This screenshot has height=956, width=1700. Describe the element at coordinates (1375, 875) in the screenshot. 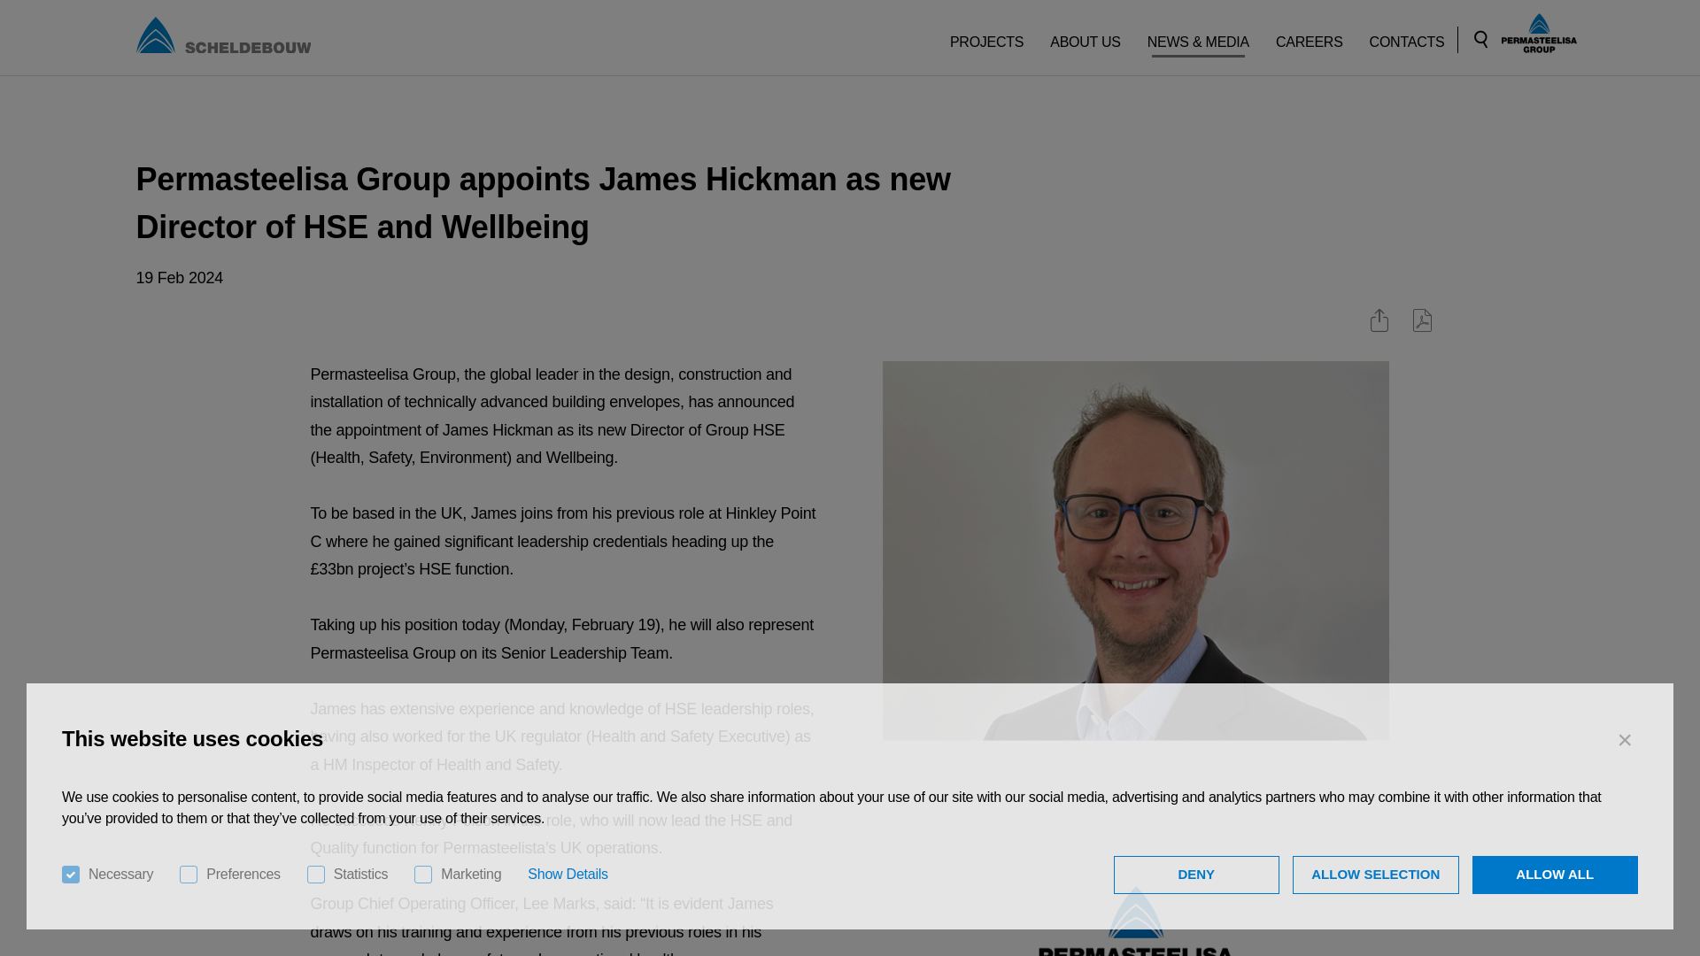

I see `ALLOW SELECTION` at that location.